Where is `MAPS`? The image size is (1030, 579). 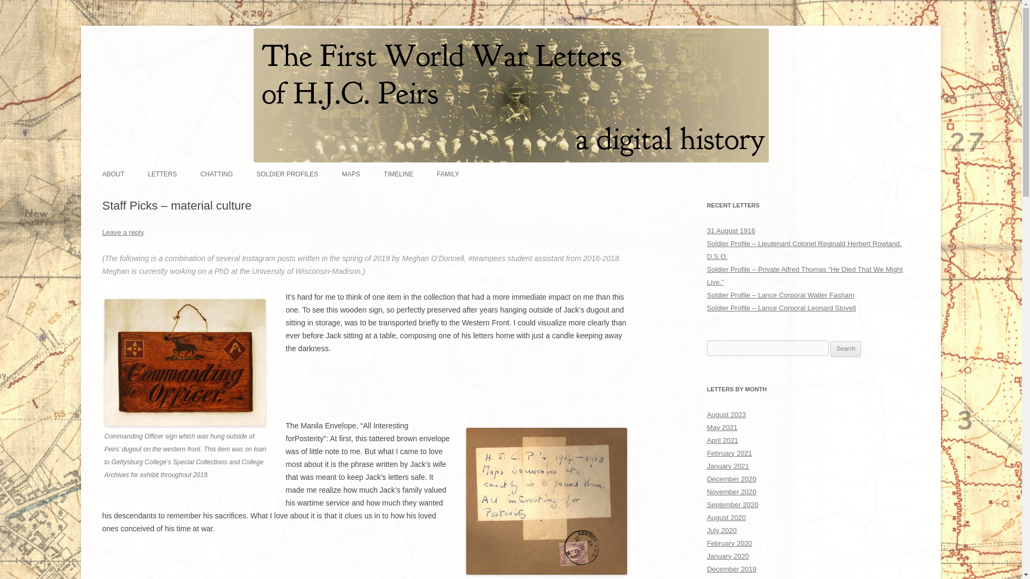 MAPS is located at coordinates (351, 174).